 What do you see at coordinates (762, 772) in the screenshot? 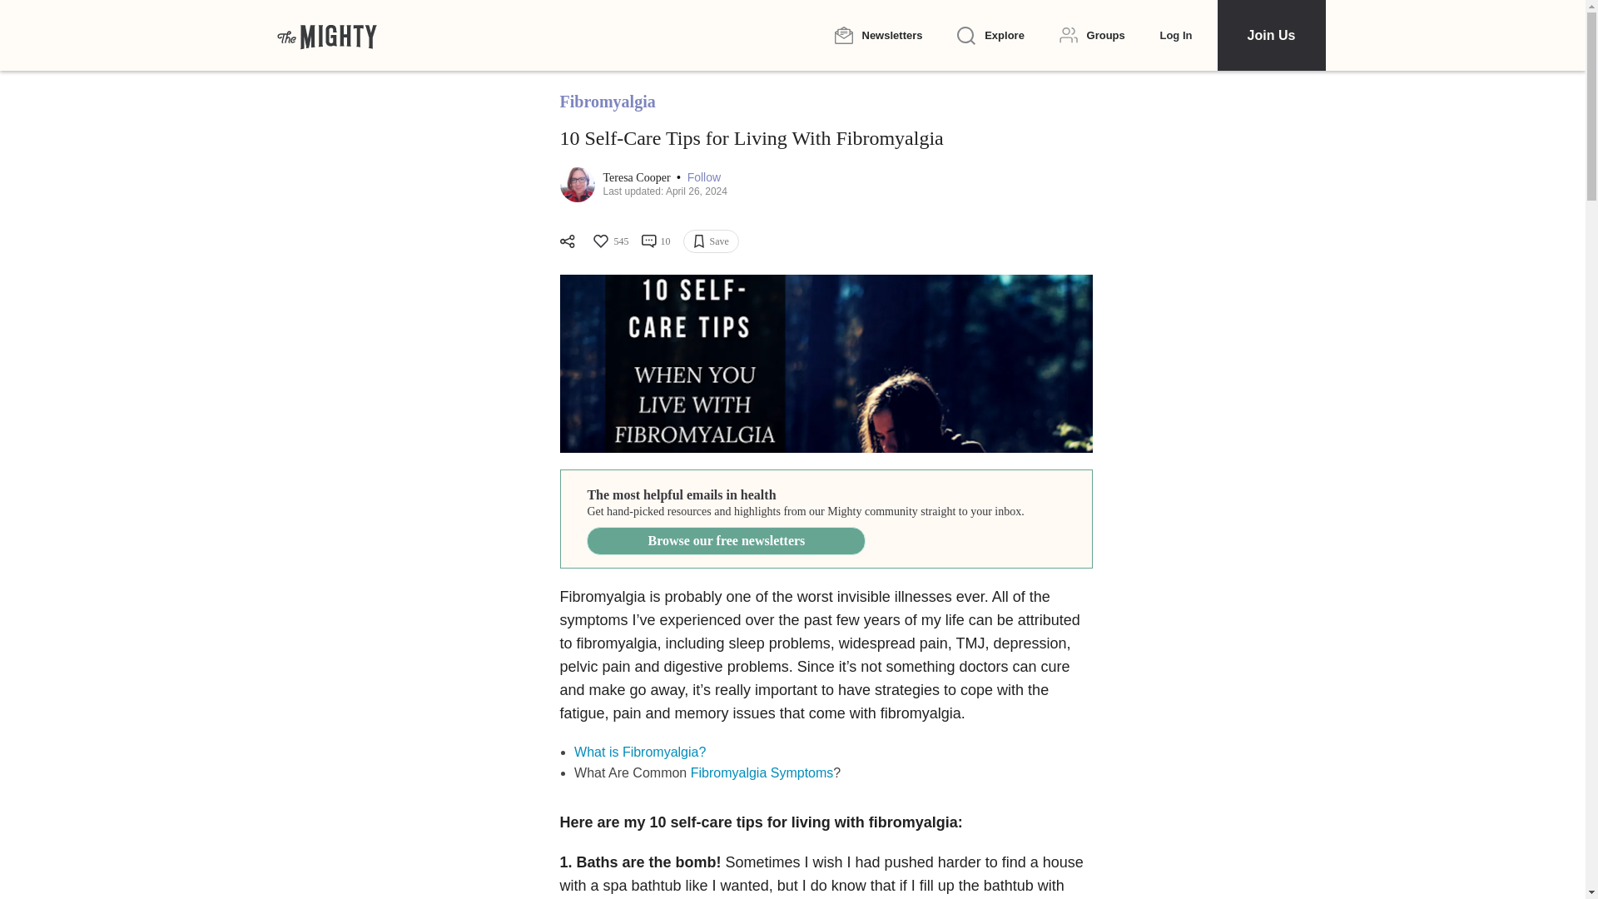
I see `Fibromyalgia Symptoms` at bounding box center [762, 772].